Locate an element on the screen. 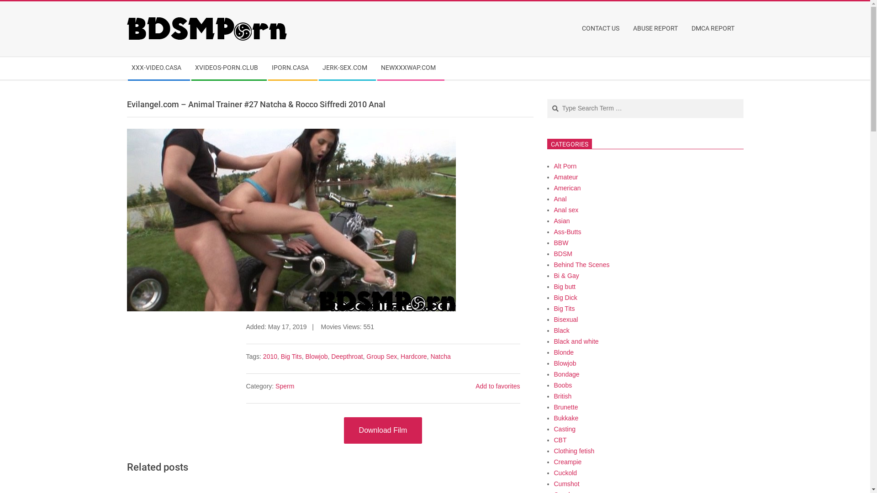 This screenshot has height=493, width=877. Blowjob is located at coordinates (565, 363).